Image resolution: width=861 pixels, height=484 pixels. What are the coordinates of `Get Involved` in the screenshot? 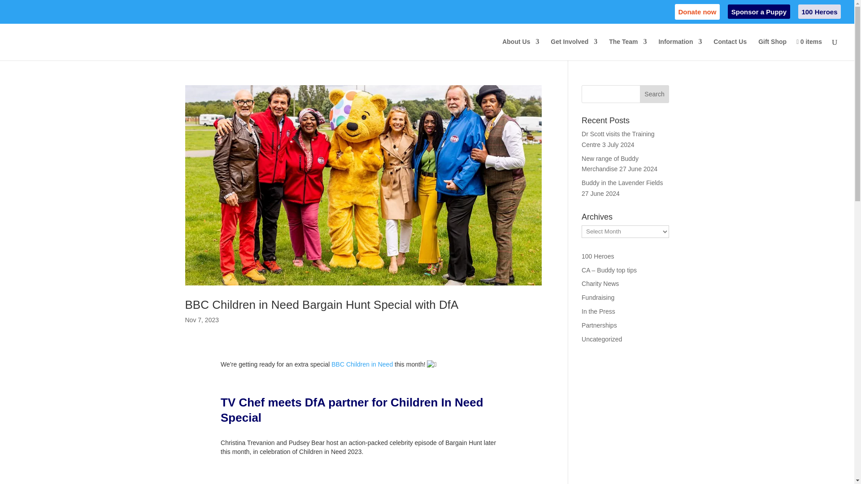 It's located at (574, 49).